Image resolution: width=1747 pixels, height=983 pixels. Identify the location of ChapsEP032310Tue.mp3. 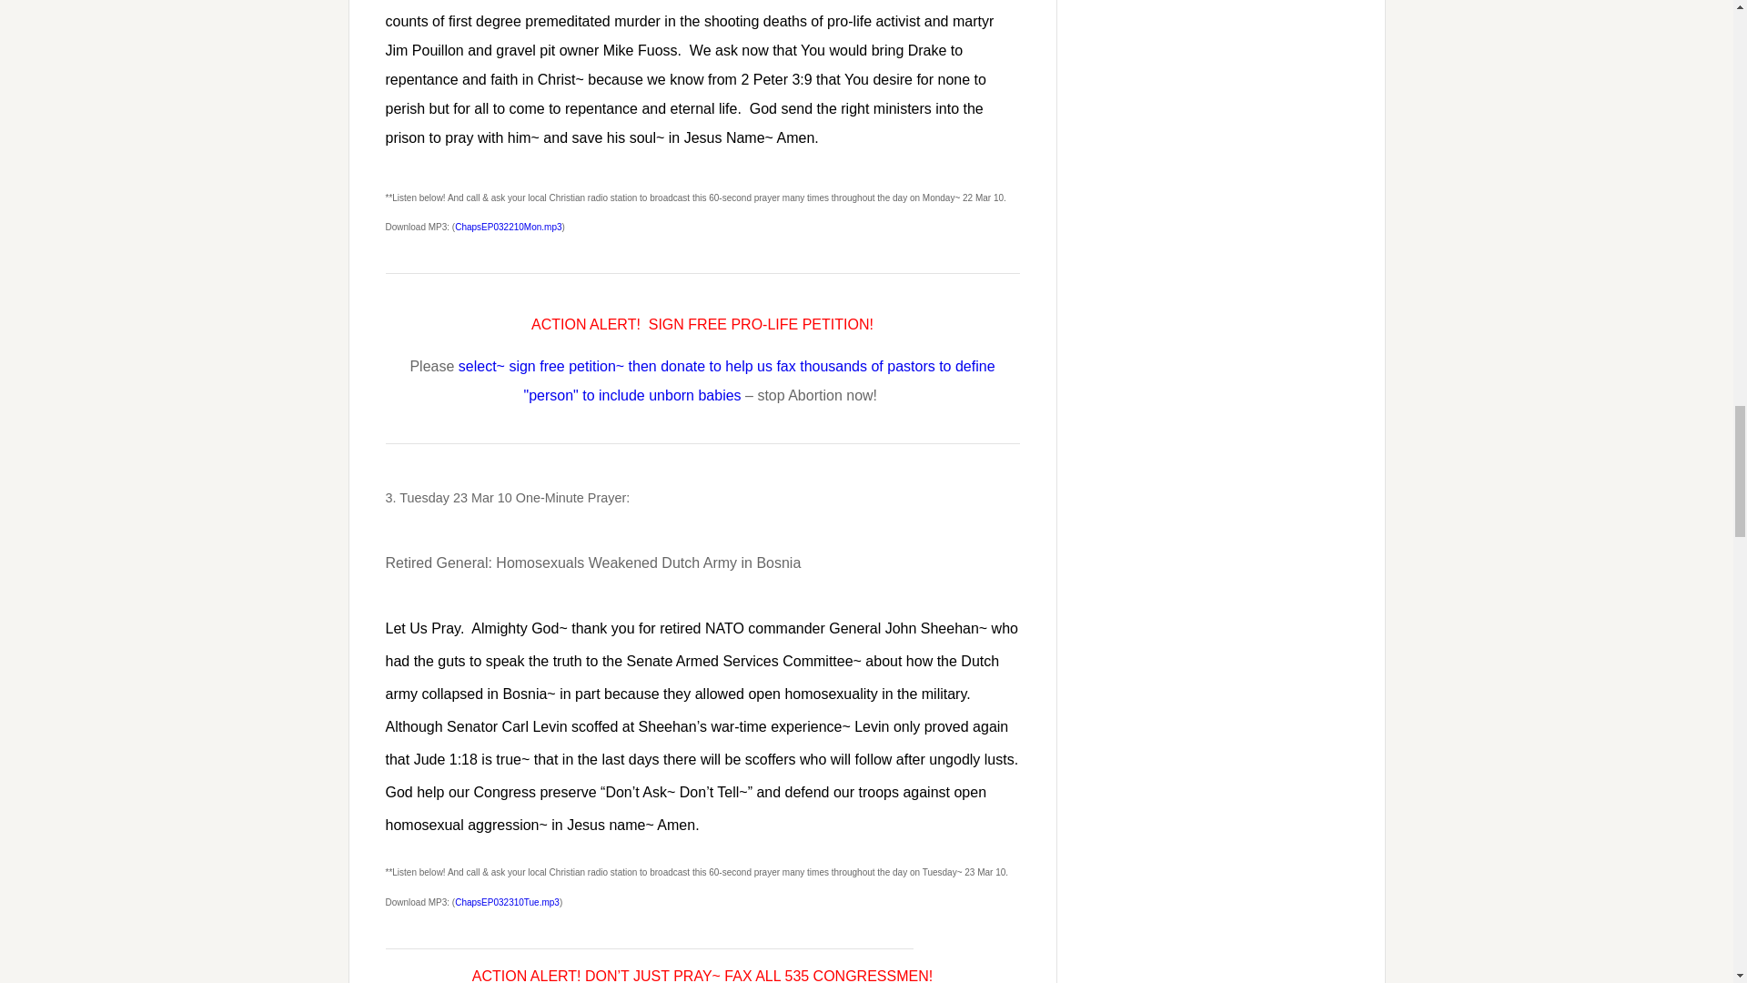
(506, 902).